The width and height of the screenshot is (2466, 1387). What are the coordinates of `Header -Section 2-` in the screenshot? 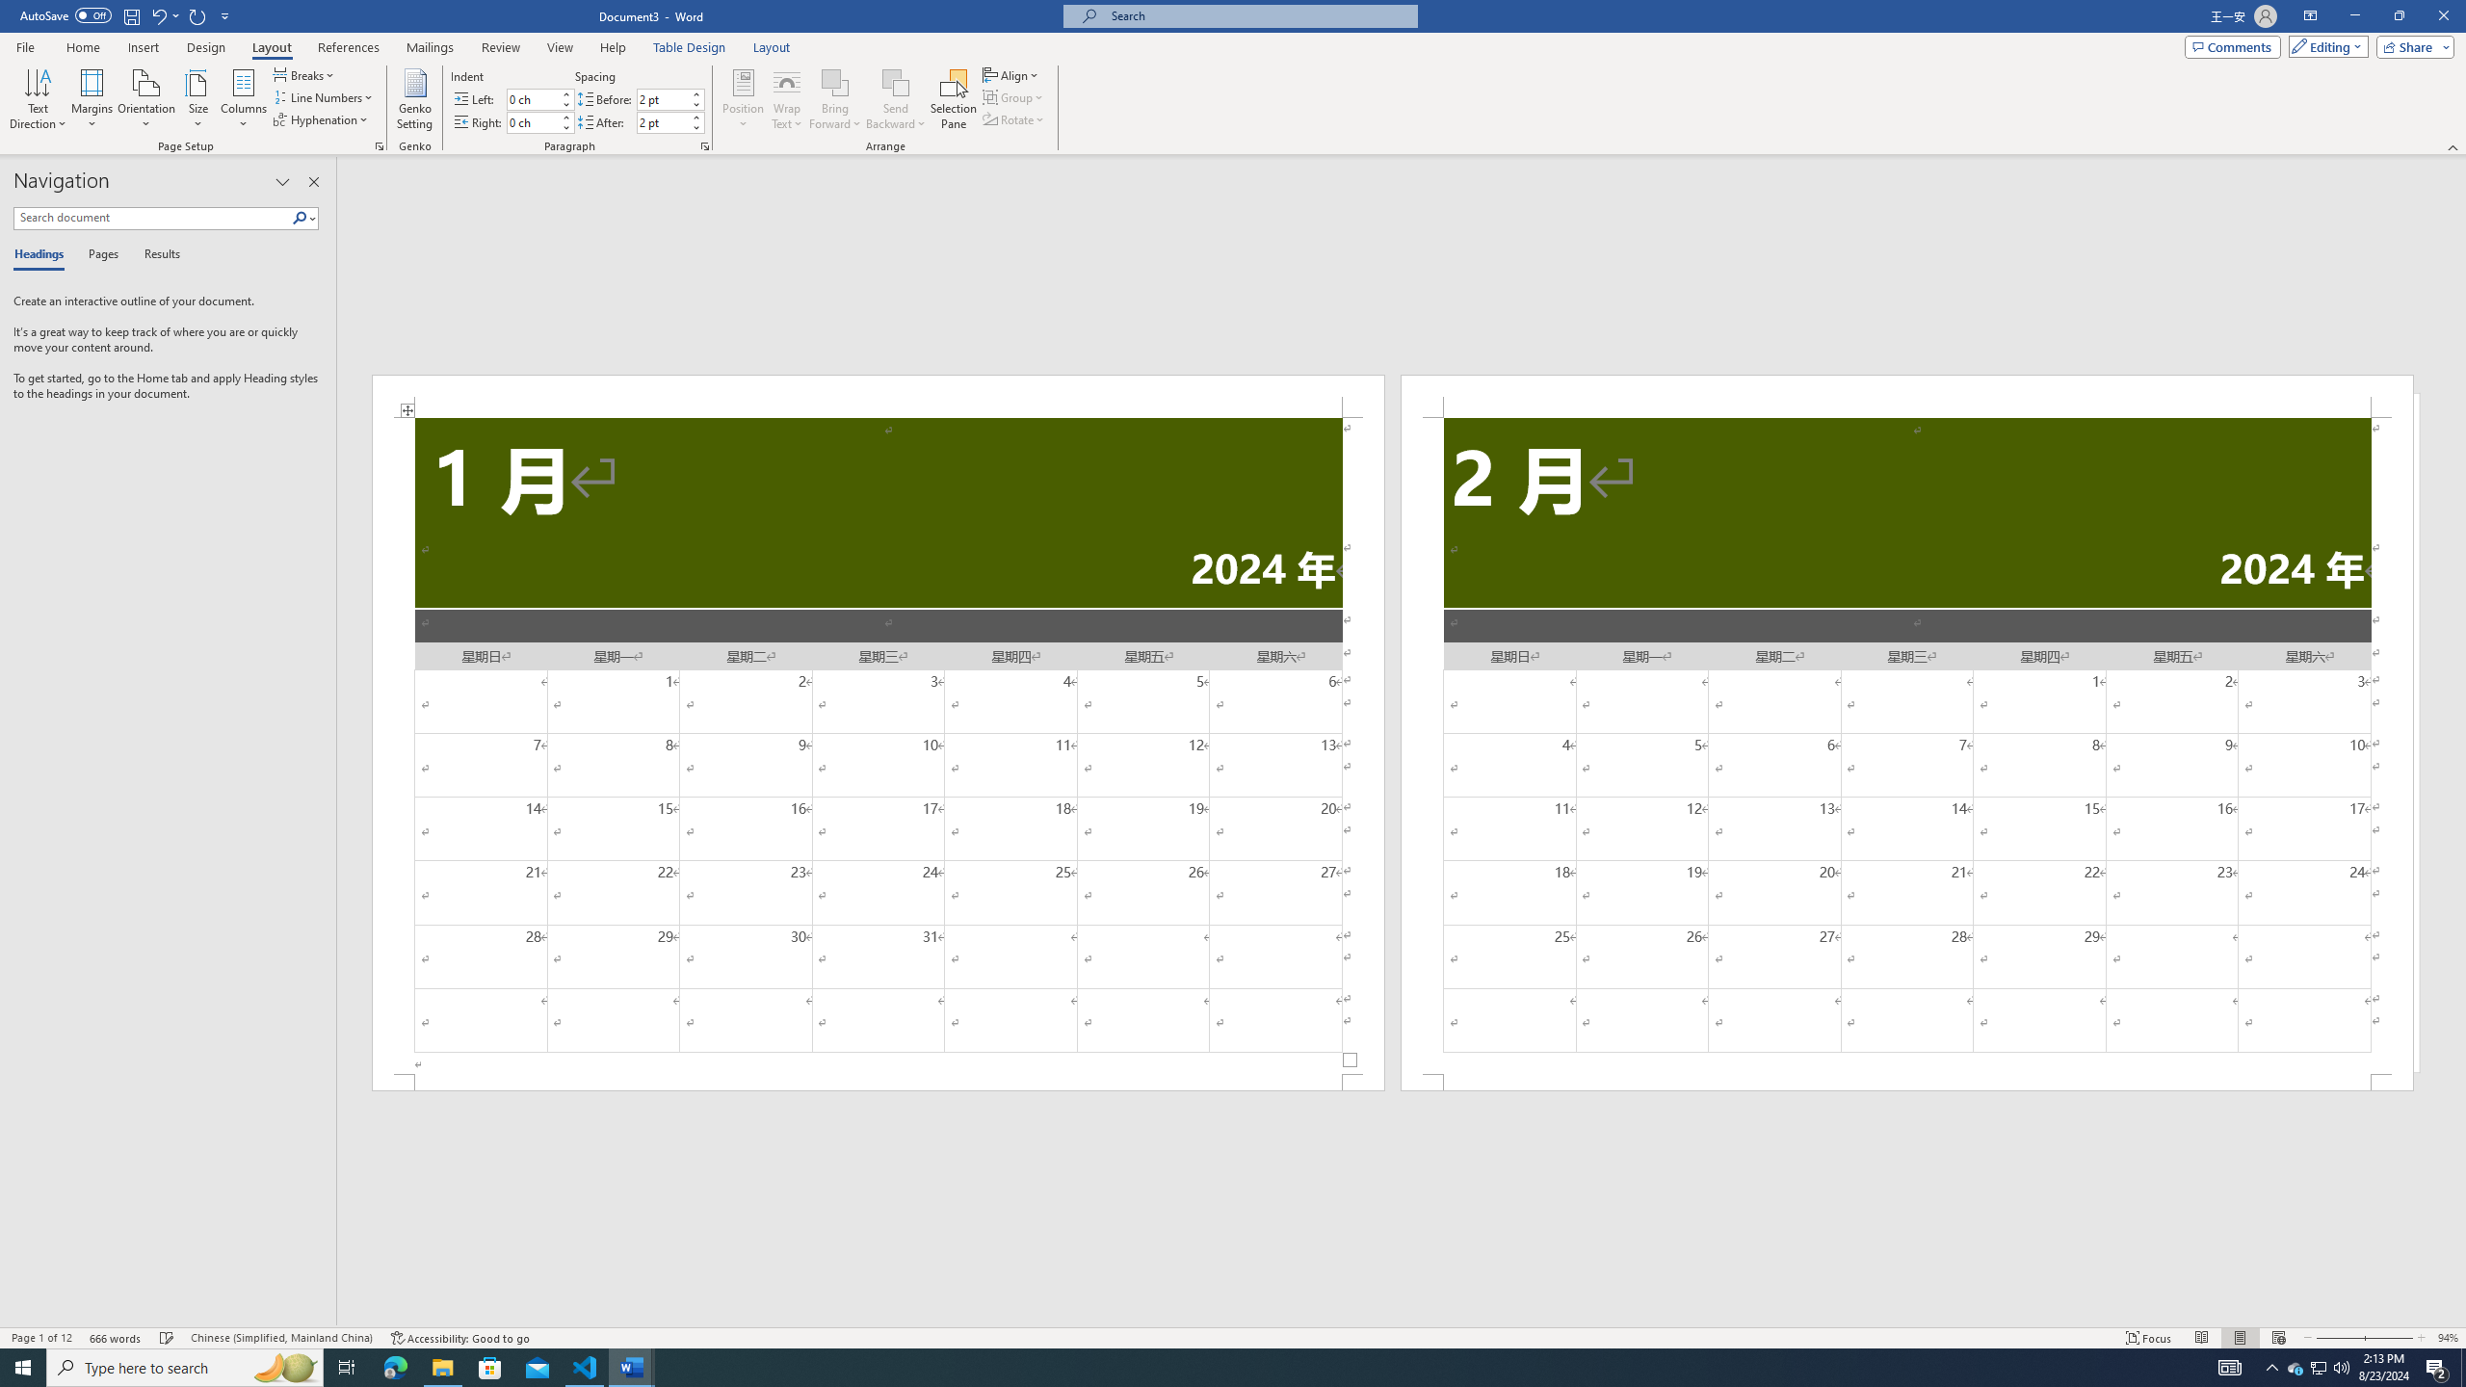 It's located at (1907, 395).